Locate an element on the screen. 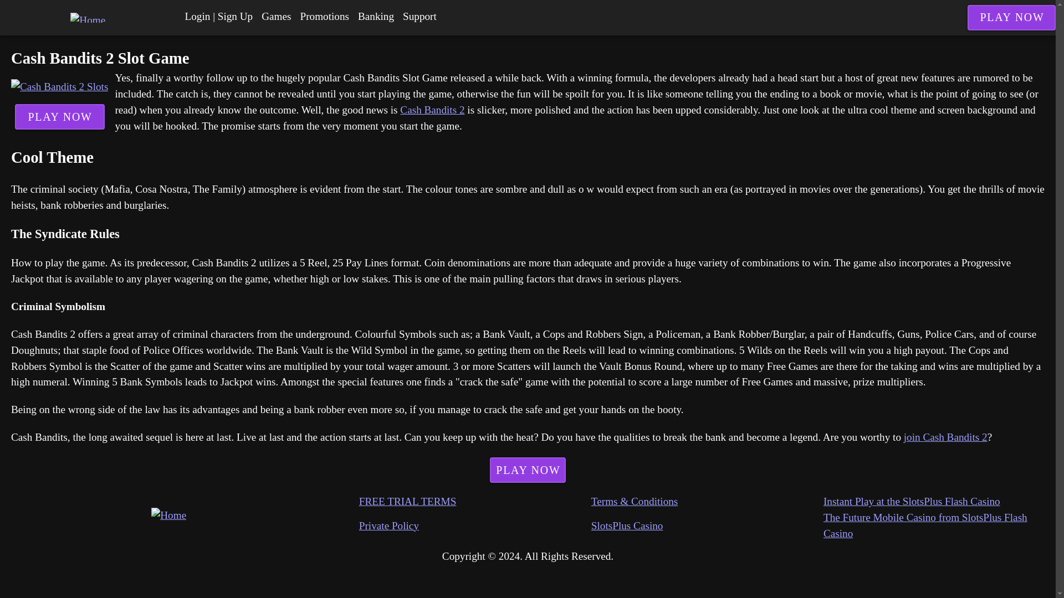 This screenshot has width=1064, height=598. Games is located at coordinates (276, 17).